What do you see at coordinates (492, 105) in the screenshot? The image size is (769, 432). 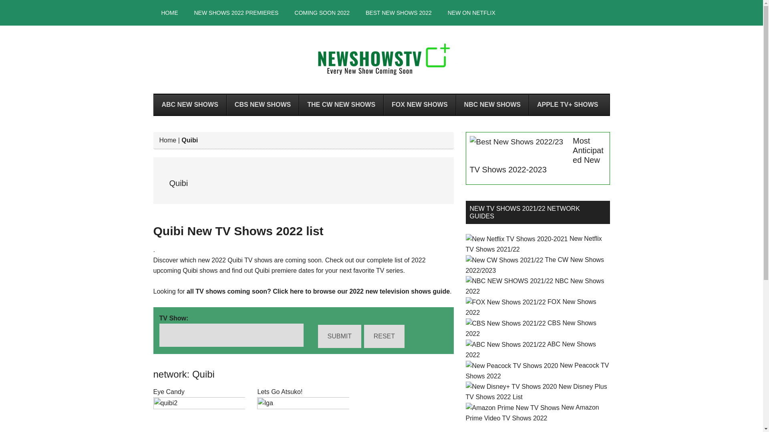 I see `NBC NEW SHOWS` at bounding box center [492, 105].